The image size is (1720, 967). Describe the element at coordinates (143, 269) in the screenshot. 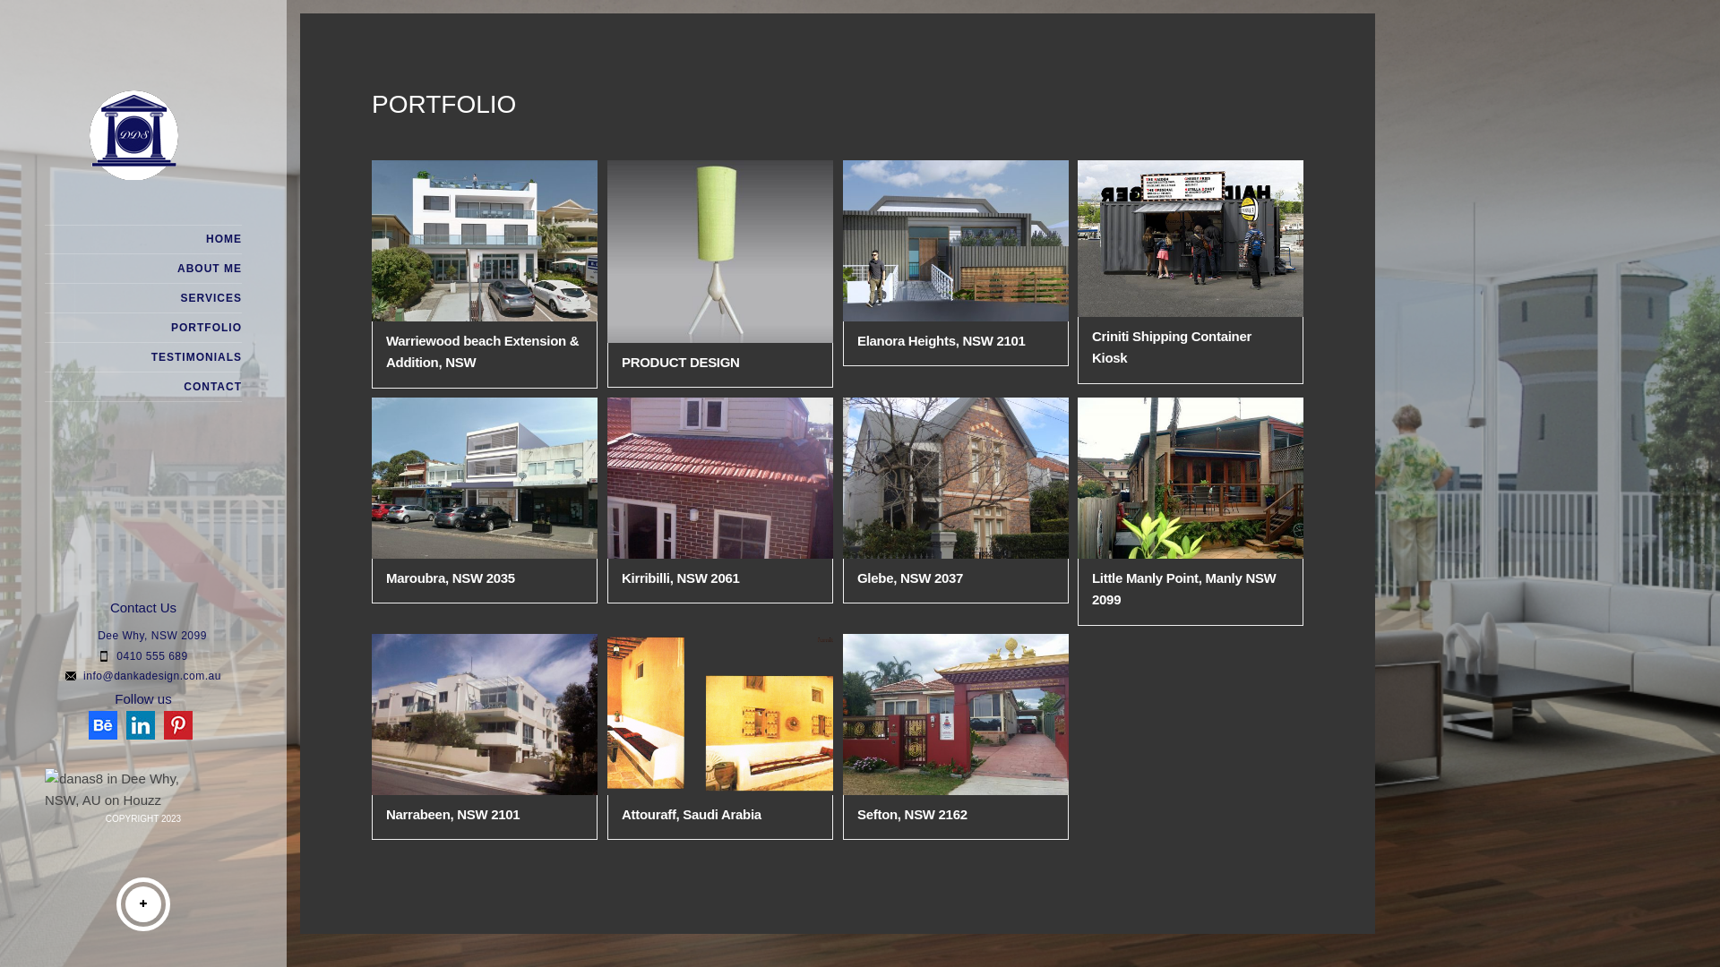

I see `ABOUT ME` at that location.